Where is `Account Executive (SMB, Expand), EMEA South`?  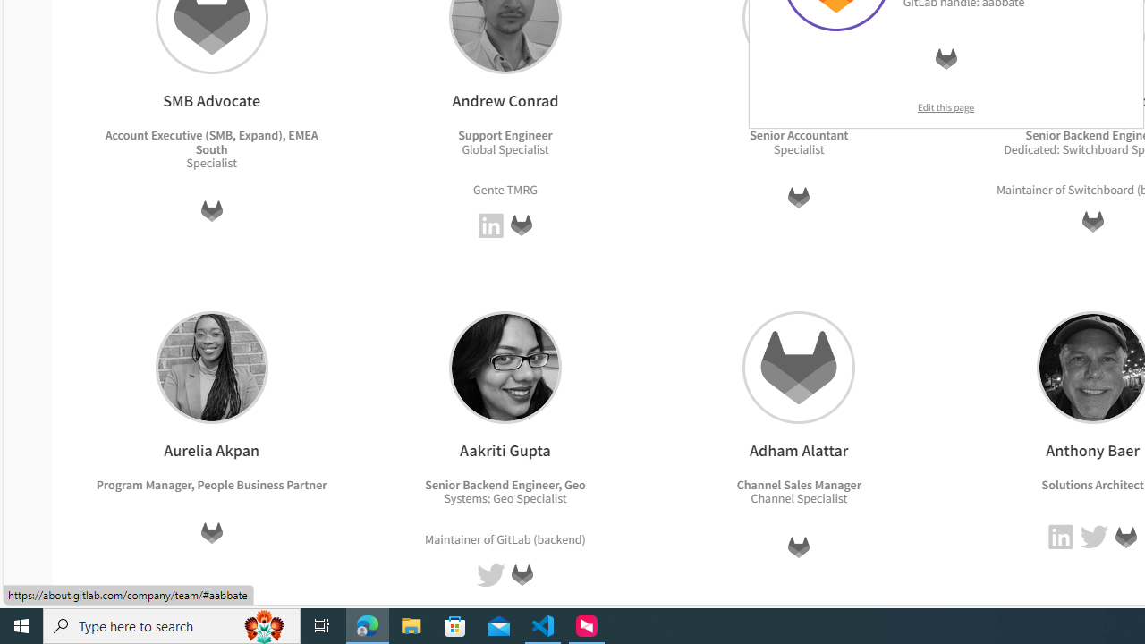 Account Executive (SMB, Expand), EMEA South is located at coordinates (211, 141).